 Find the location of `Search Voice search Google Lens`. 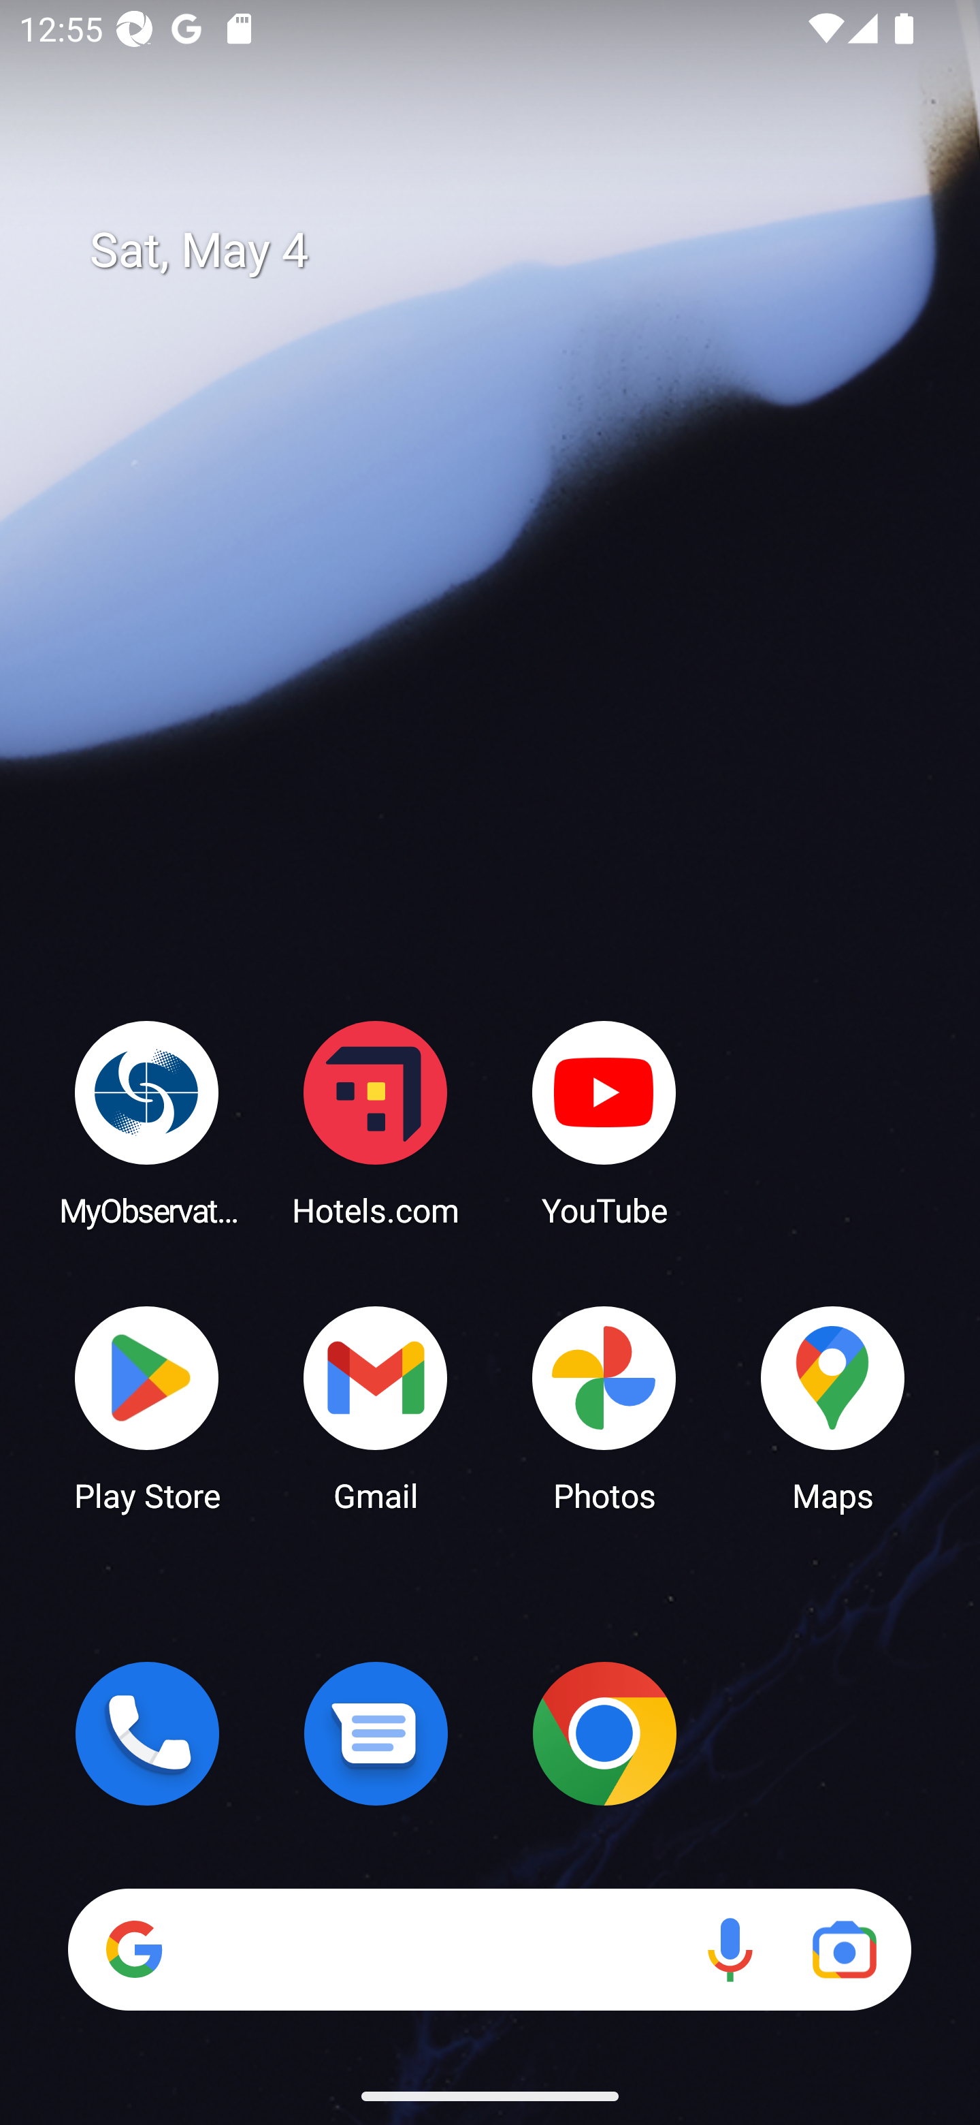

Search Voice search Google Lens is located at coordinates (489, 1949).